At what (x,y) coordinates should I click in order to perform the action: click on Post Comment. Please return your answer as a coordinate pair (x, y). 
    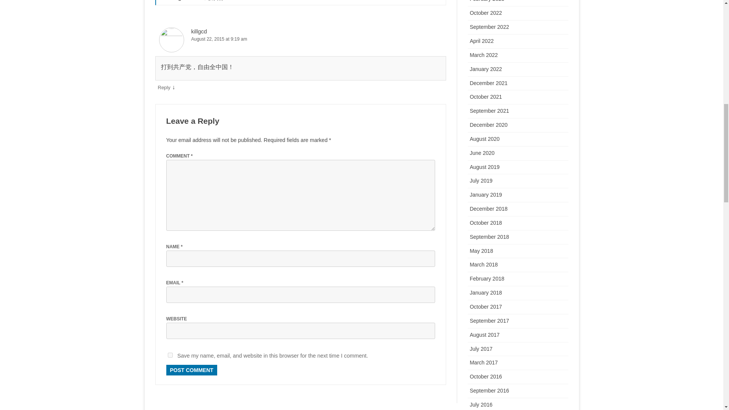
    Looking at the image, I should click on (191, 370).